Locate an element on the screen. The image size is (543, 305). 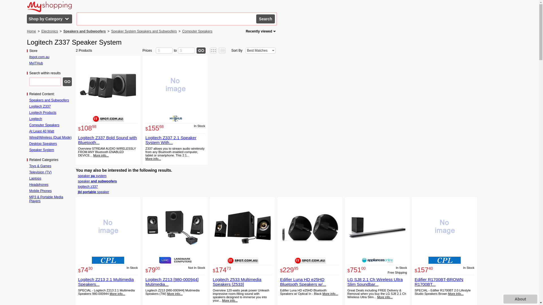
Logitech Products is located at coordinates (43, 113).